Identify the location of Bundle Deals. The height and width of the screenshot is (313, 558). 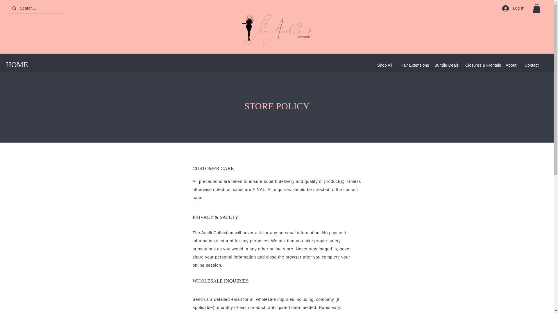
(445, 65).